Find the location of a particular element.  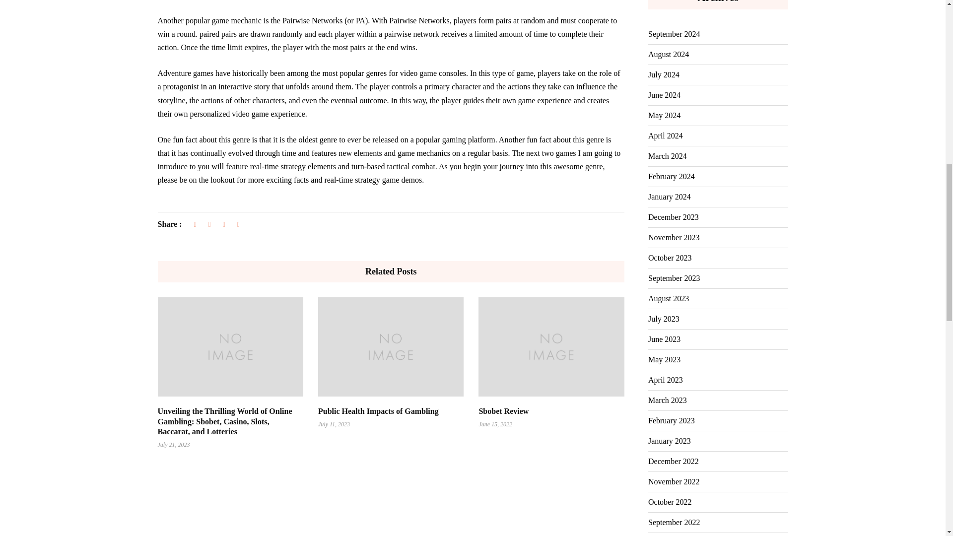

April 2024 is located at coordinates (665, 135).